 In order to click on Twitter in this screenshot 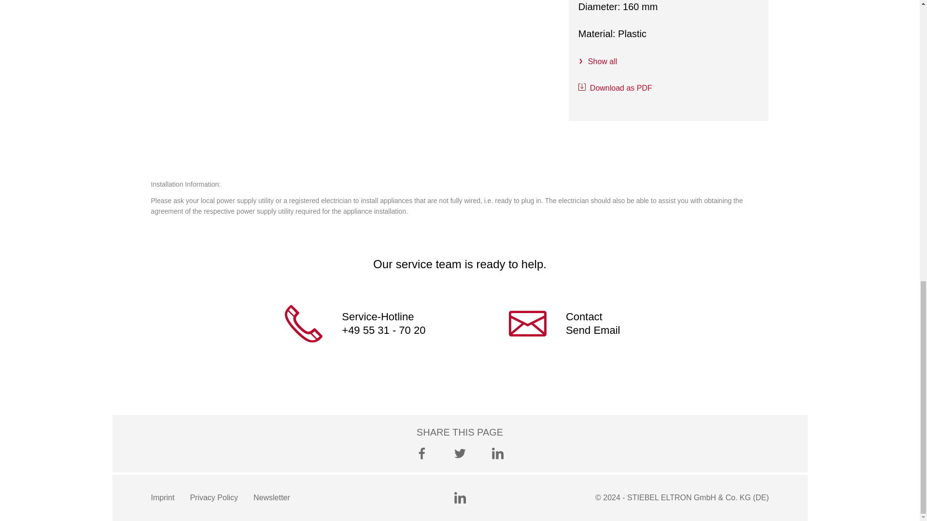, I will do `click(460, 453)`.